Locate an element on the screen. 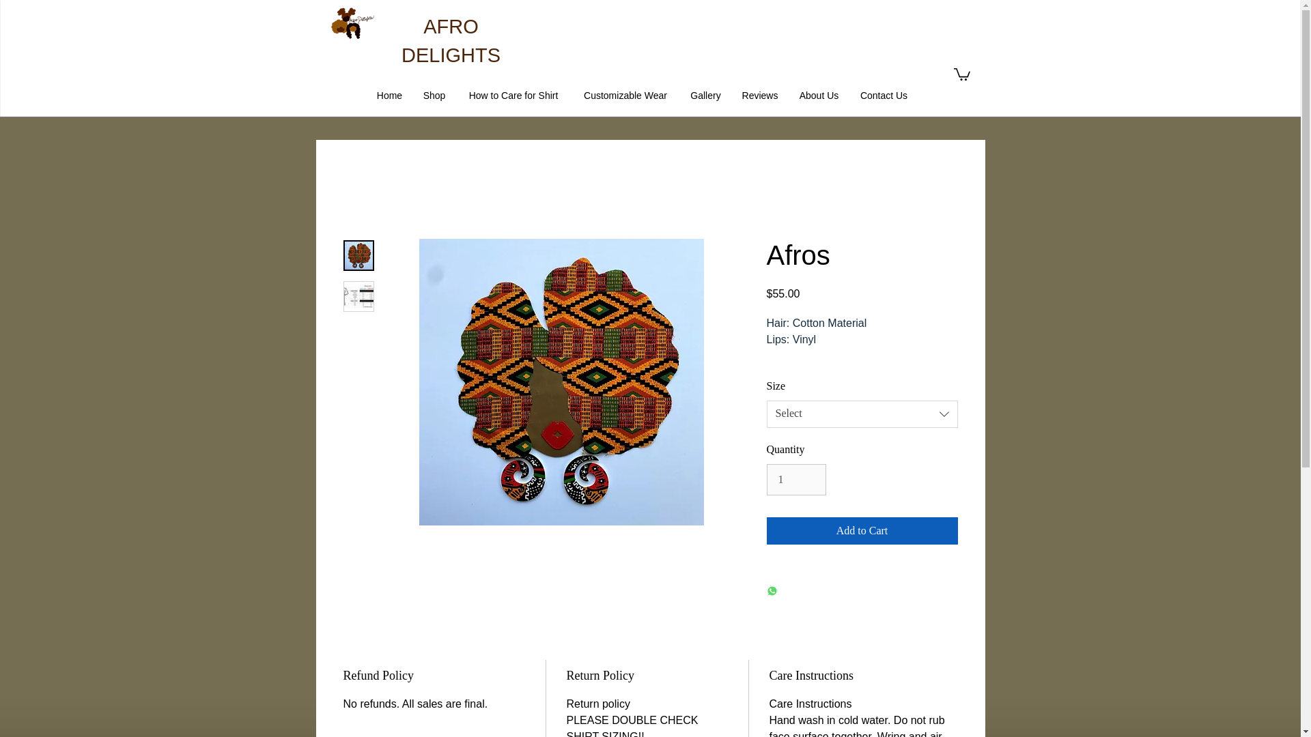 Image resolution: width=1311 pixels, height=737 pixels. About Us is located at coordinates (818, 96).